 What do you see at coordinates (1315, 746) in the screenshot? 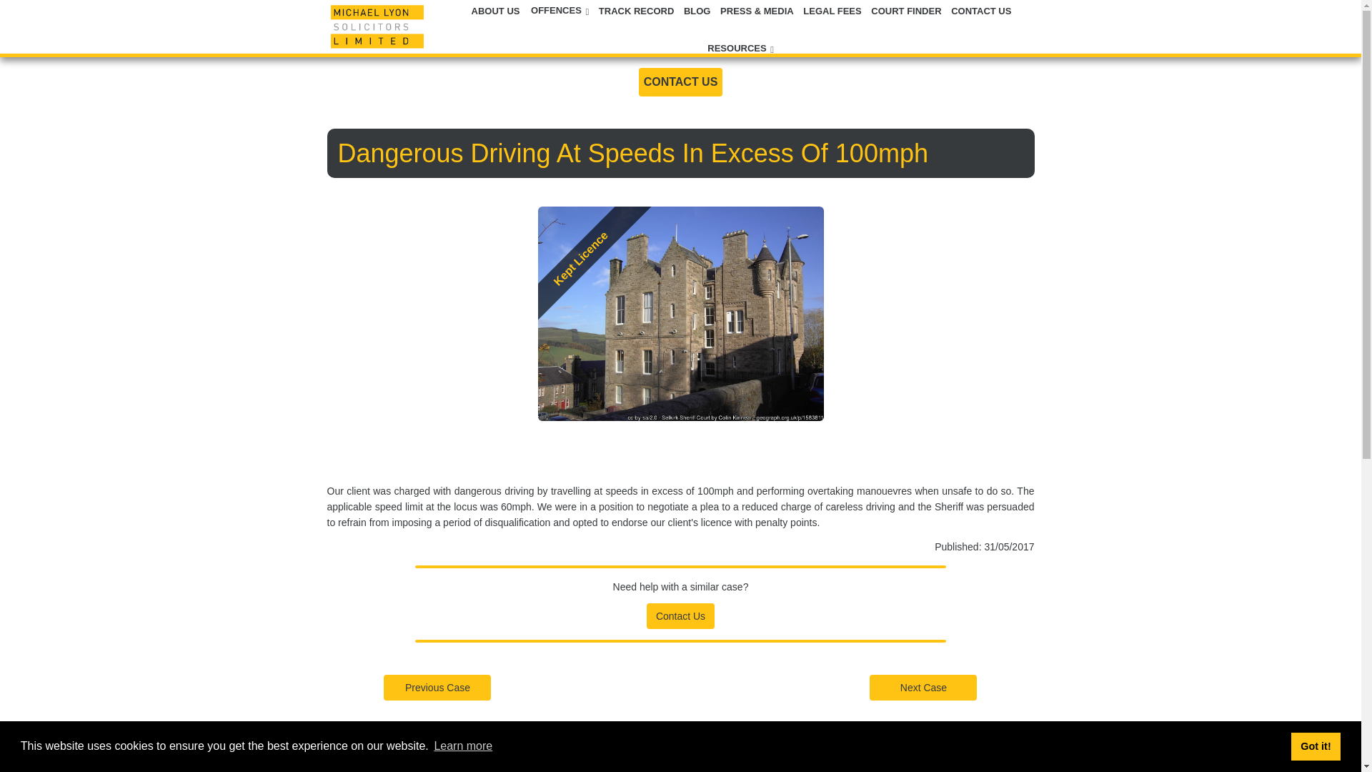
I see `Got it!` at bounding box center [1315, 746].